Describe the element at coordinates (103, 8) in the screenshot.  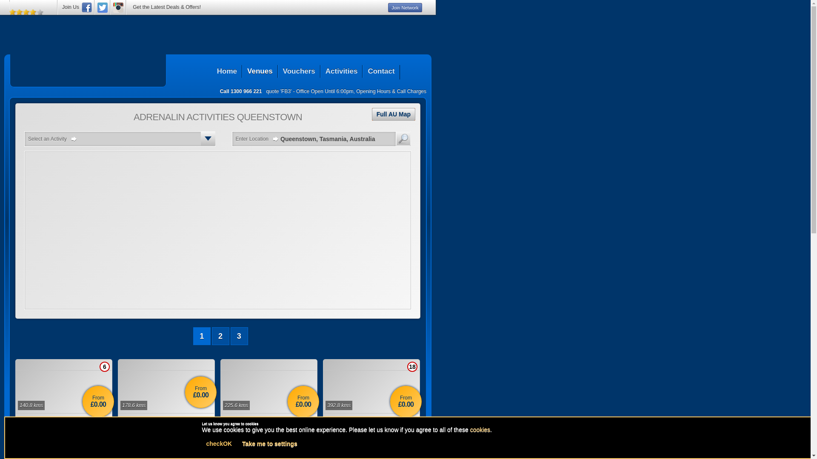
I see `Twitter` at that location.